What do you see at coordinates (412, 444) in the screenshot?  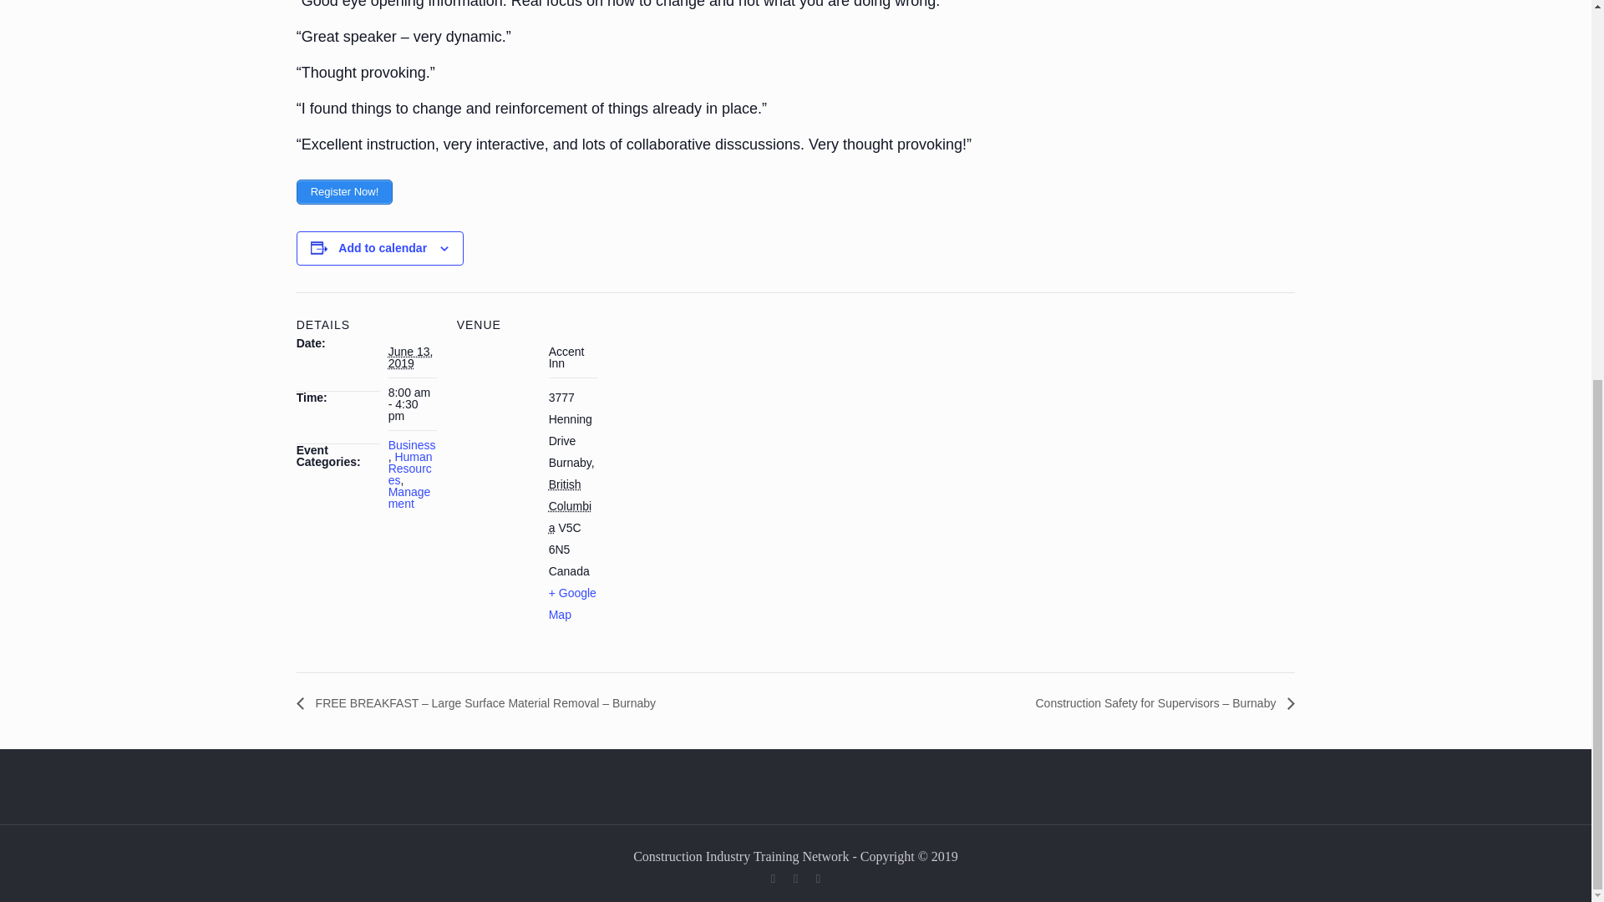 I see `Business` at bounding box center [412, 444].